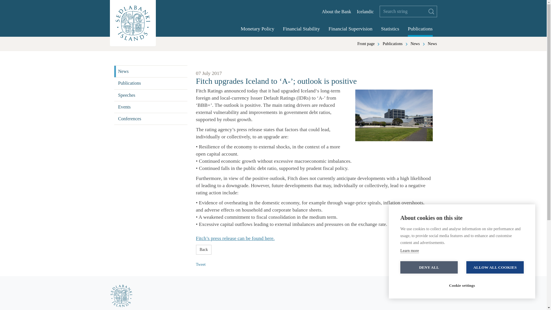  What do you see at coordinates (336, 11) in the screenshot?
I see `About the Bank` at bounding box center [336, 11].